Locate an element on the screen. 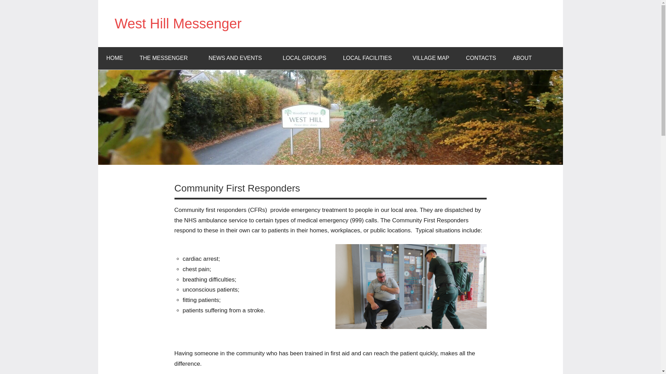  VILLAGE MAP is located at coordinates (431, 58).